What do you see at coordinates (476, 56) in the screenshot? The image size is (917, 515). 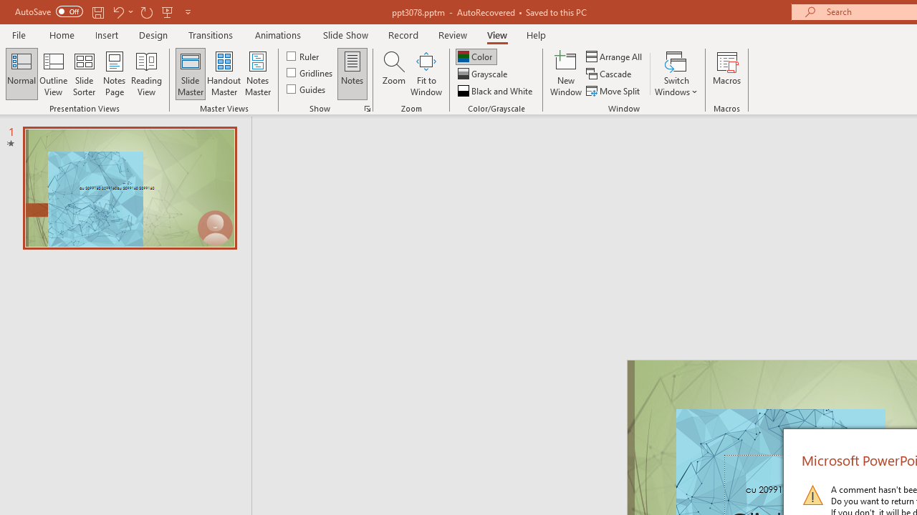 I see `Color` at bounding box center [476, 56].